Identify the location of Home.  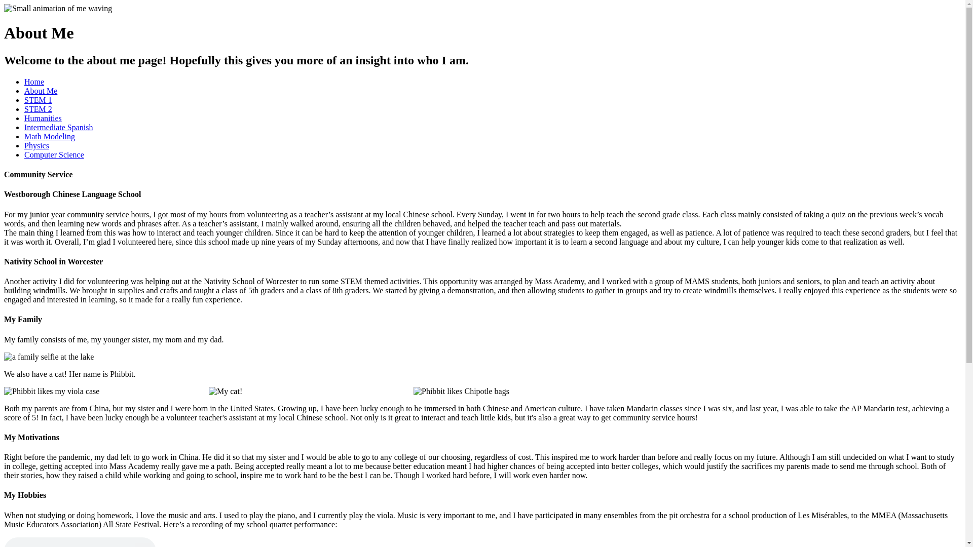
(34, 82).